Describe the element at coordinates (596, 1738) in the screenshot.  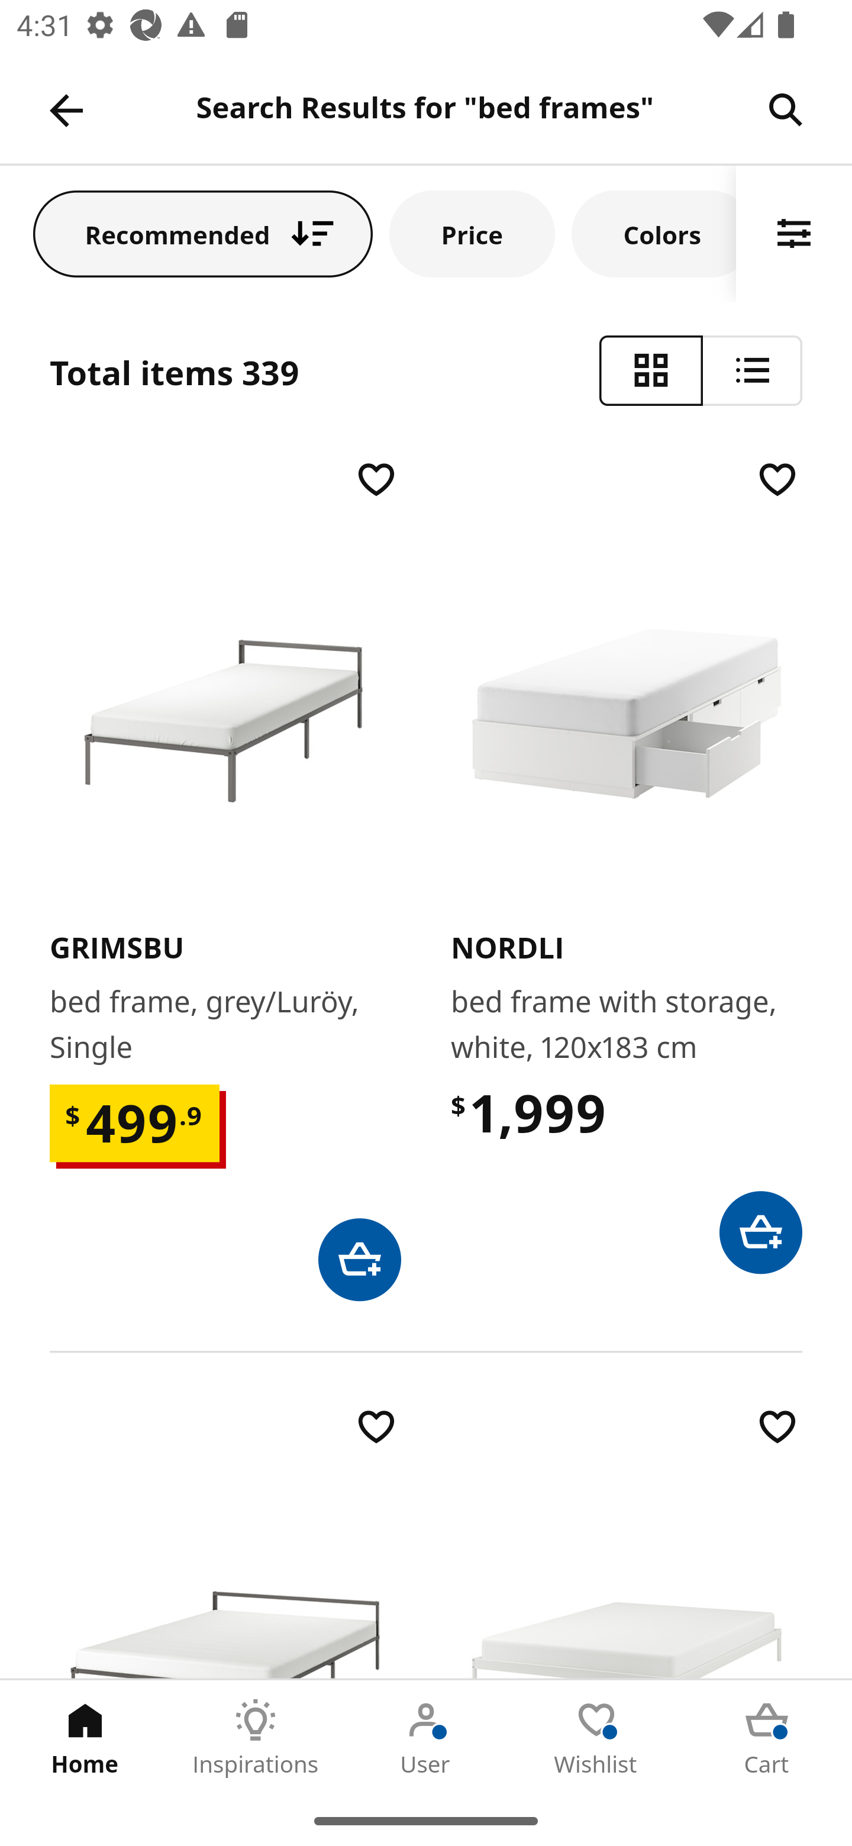
I see `Wishlist
Tab 4 of 5` at that location.